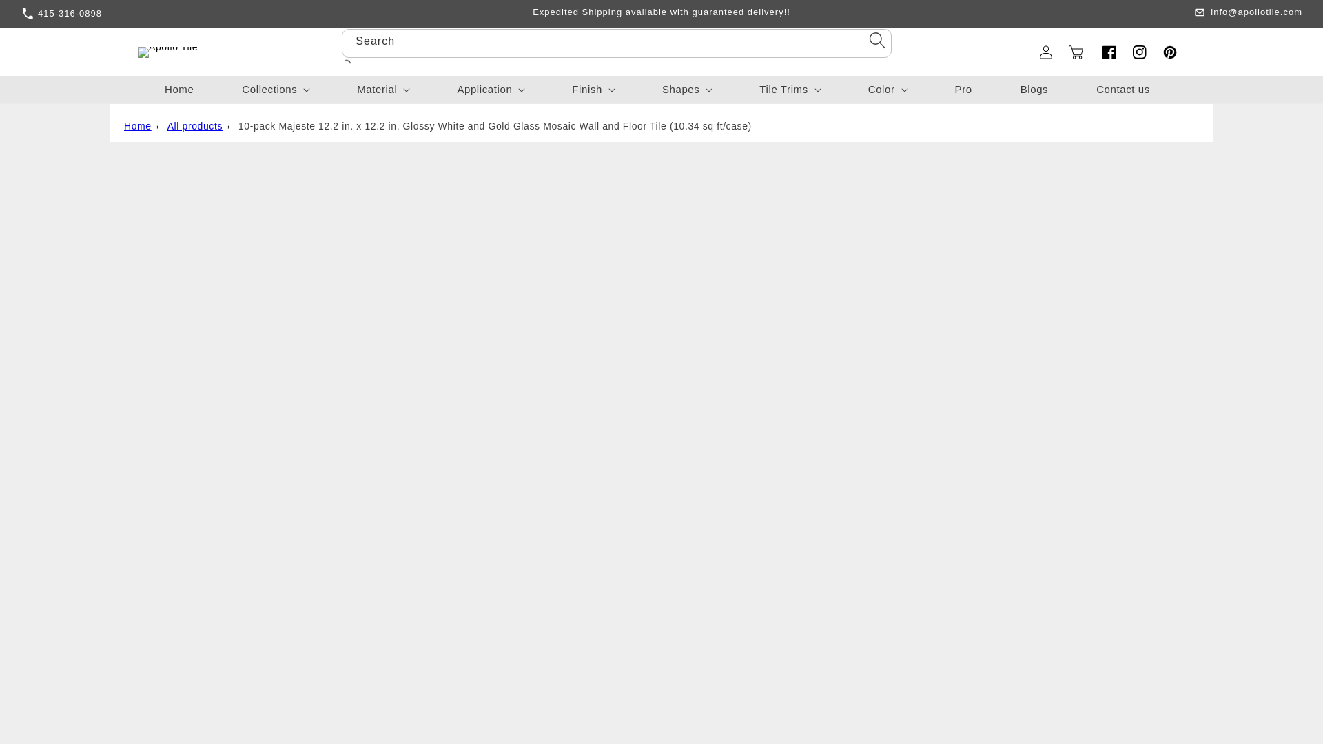  Describe the element at coordinates (165, 14) in the screenshot. I see `415-316-0898` at that location.